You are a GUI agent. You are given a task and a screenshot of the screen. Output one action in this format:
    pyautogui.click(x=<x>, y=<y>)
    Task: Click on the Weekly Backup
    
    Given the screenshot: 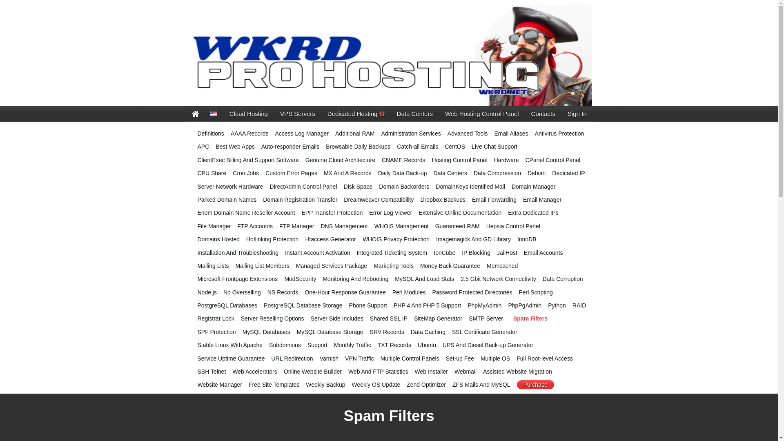 What is the action you would take?
    pyautogui.click(x=325, y=385)
    